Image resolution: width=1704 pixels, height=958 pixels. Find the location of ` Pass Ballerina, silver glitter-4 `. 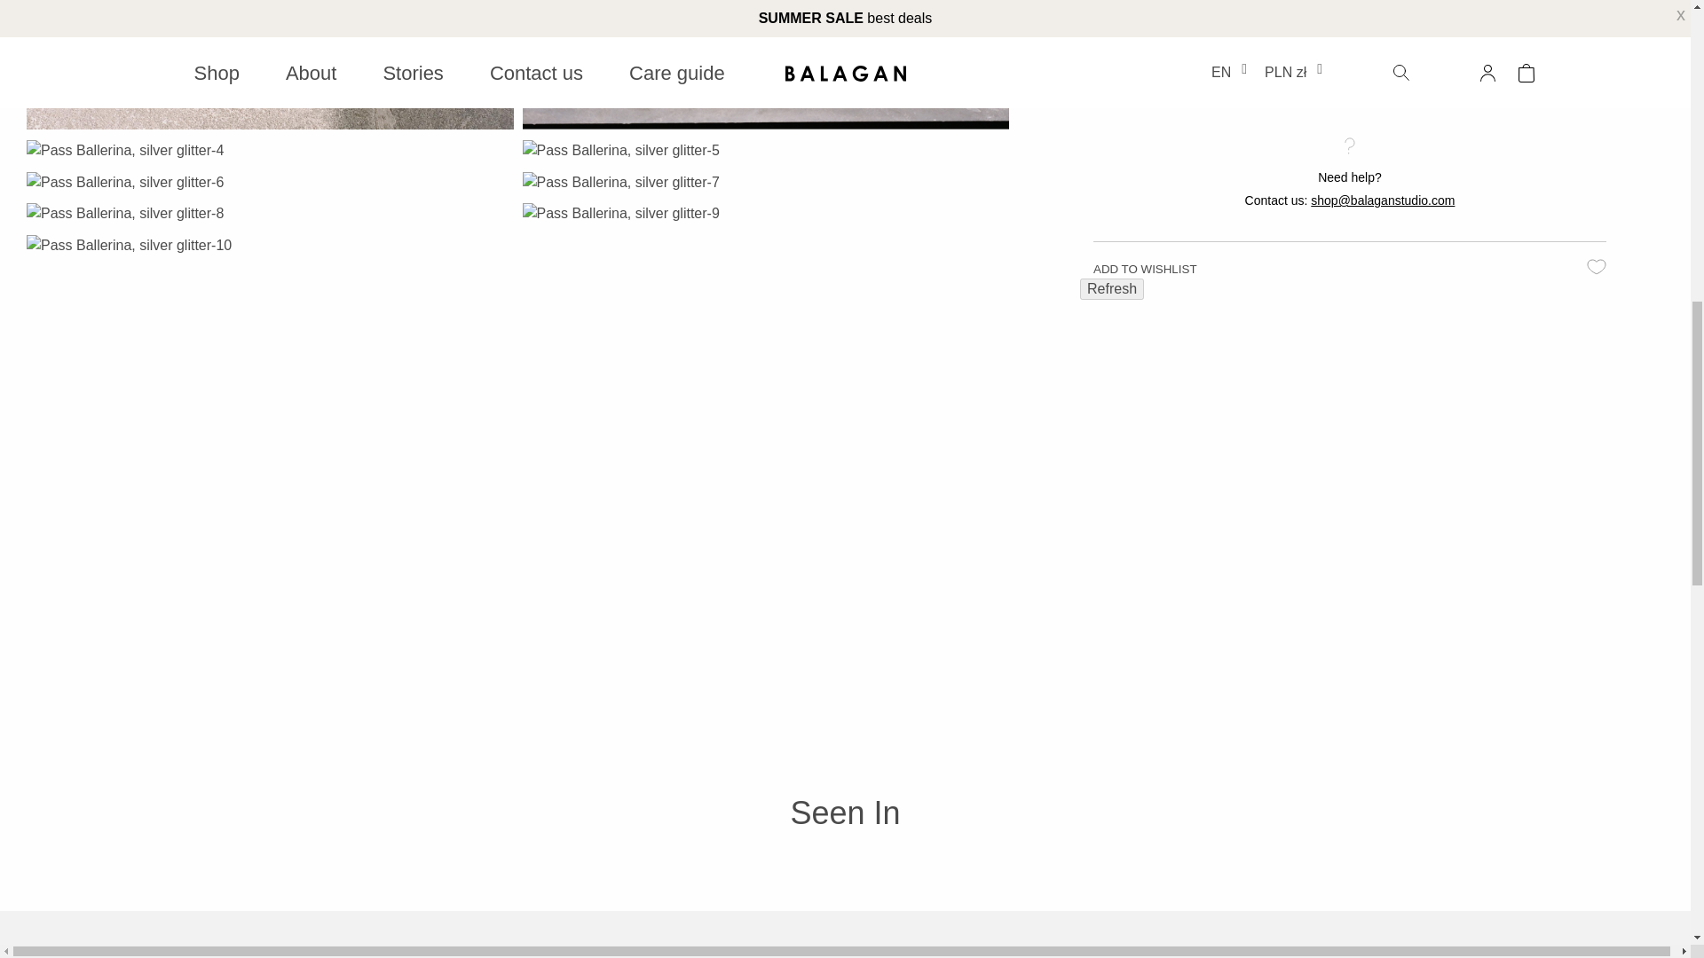

 Pass Ballerina, silver glitter-4  is located at coordinates (124, 151).